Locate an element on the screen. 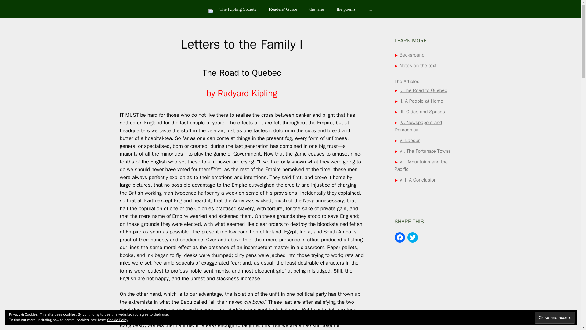 The width and height of the screenshot is (586, 330). Notes on the text is located at coordinates (418, 65).